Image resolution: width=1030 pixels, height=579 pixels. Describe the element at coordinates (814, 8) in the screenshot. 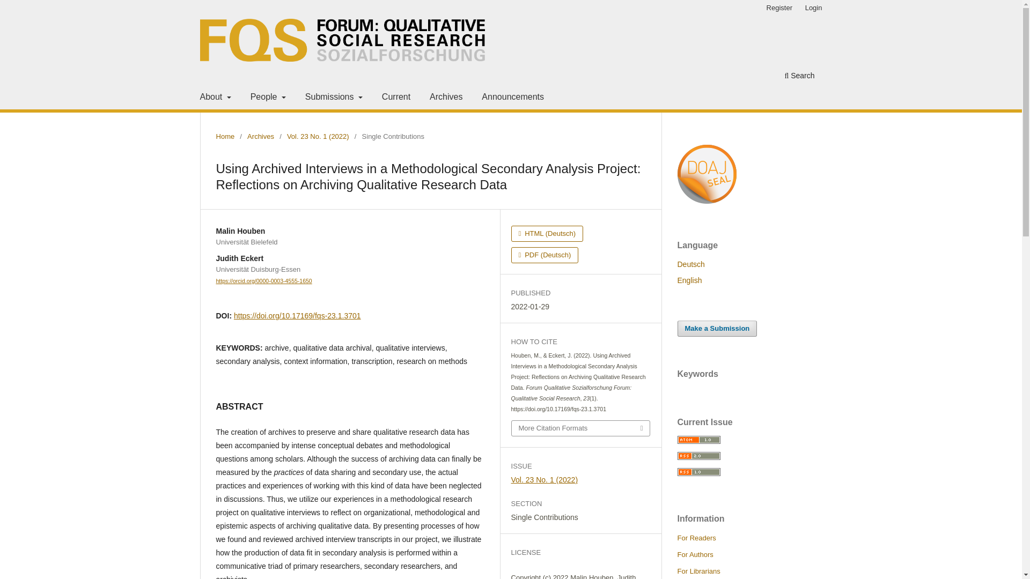

I see `Login` at that location.